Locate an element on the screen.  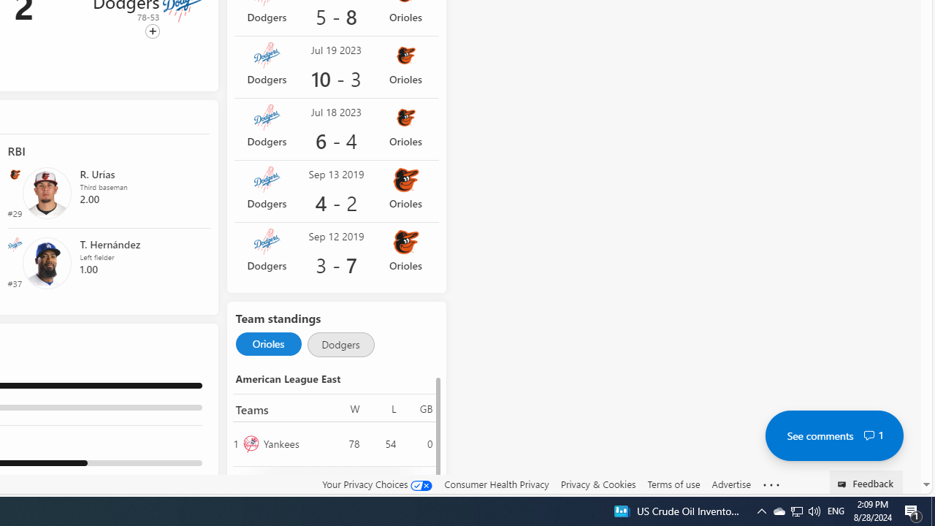
Privacy & Cookies is located at coordinates (598, 484).